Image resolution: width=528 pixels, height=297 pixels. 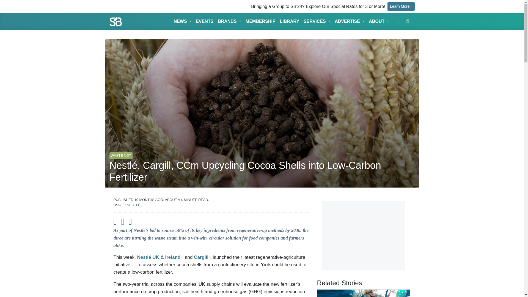 I want to click on BRANDS, so click(x=229, y=21).